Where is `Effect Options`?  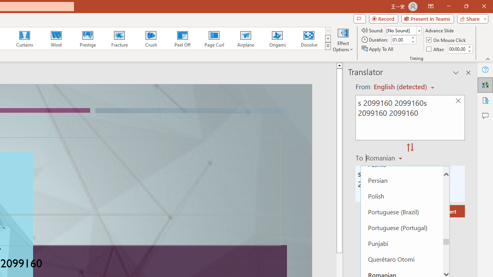 Effect Options is located at coordinates (343, 39).